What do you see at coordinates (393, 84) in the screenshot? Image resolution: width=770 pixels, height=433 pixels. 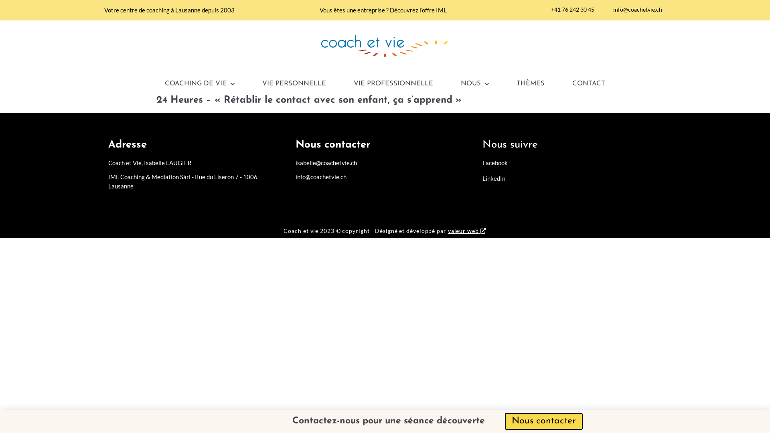 I see `VIE PROFESSIONNELLE` at bounding box center [393, 84].